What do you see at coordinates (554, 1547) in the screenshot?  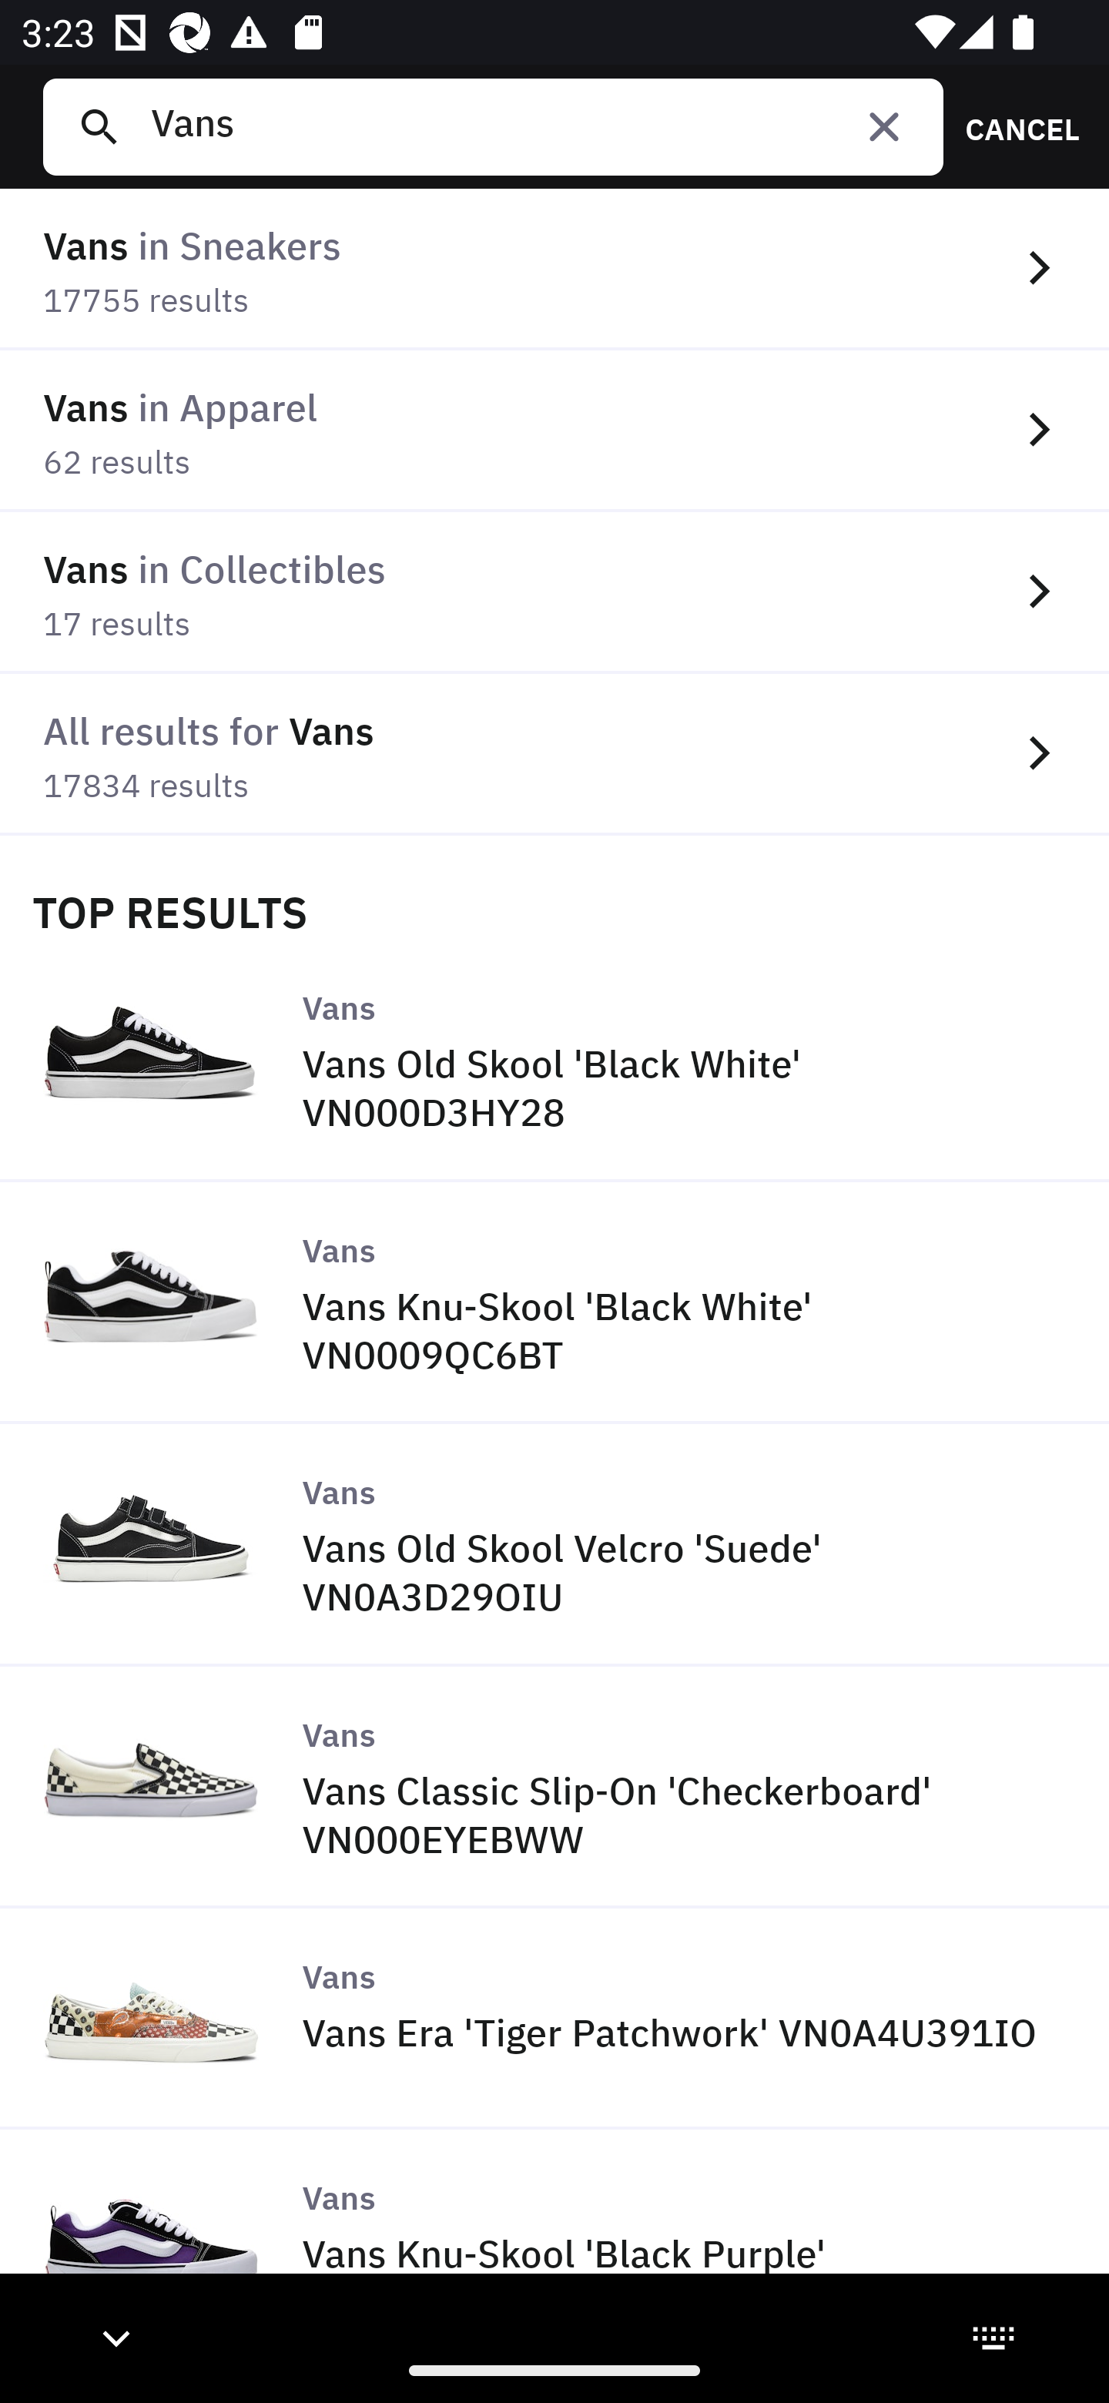 I see `Vans Vans Old Skool Velcro 'Suede' VN0A3D29OIU` at bounding box center [554, 1547].